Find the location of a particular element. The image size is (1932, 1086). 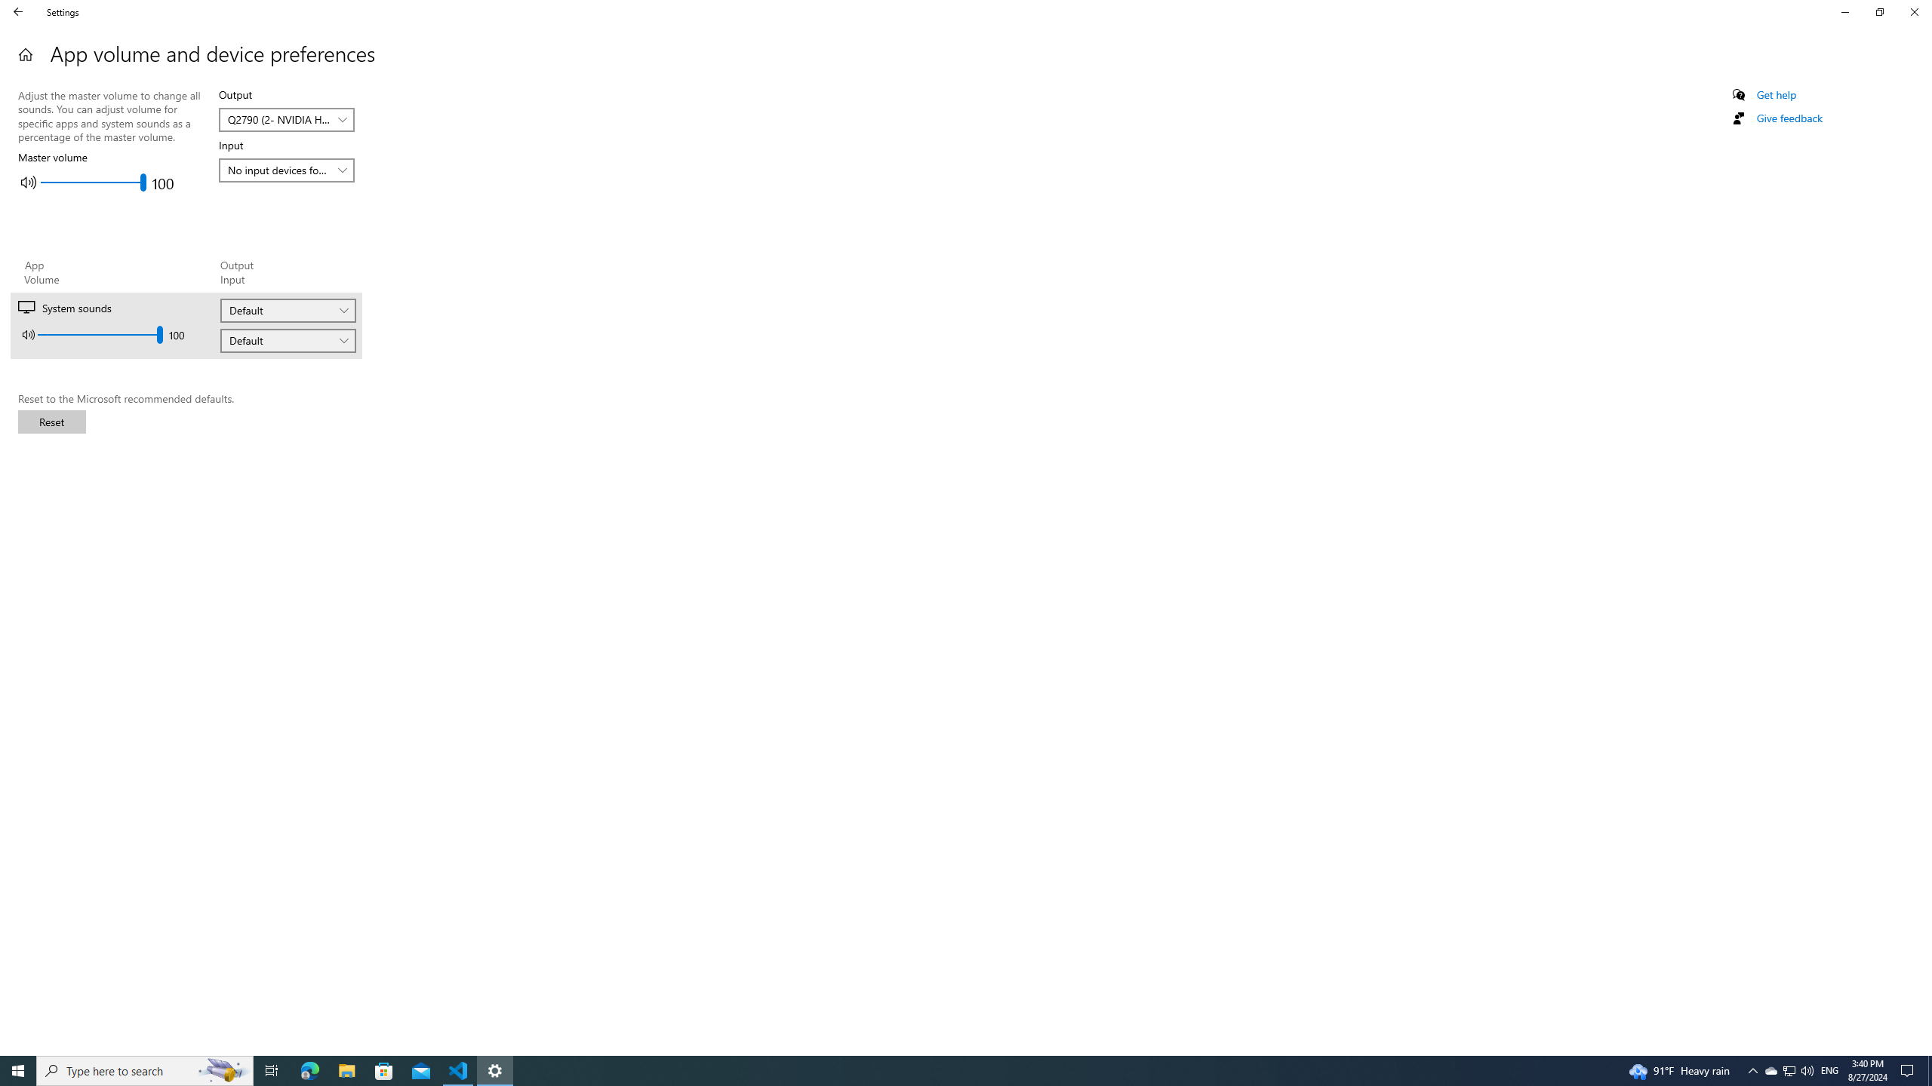

Input is located at coordinates (288, 341).